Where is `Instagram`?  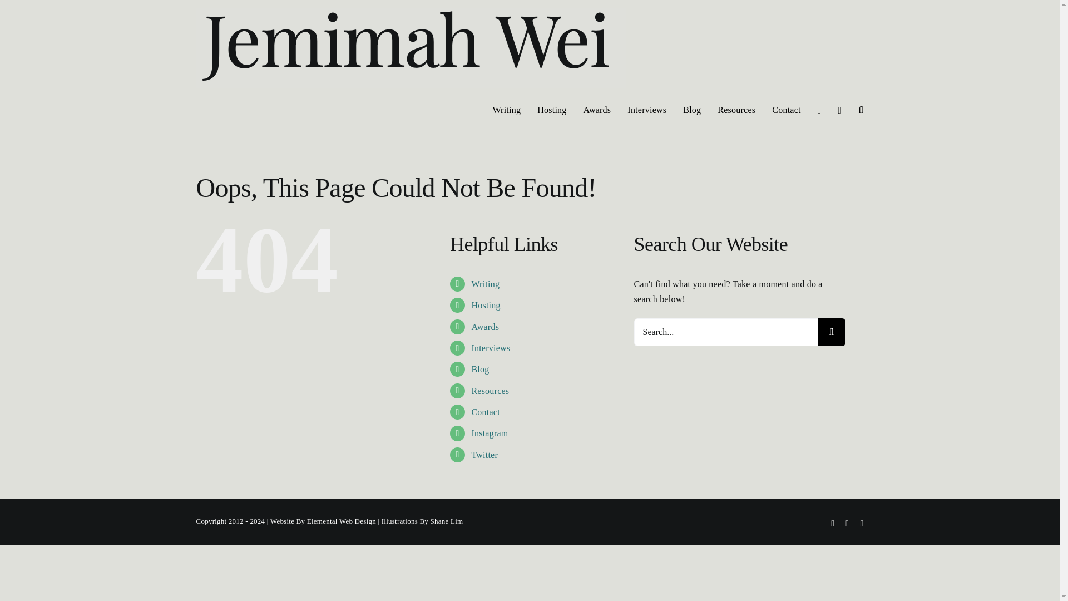
Instagram is located at coordinates (489, 433).